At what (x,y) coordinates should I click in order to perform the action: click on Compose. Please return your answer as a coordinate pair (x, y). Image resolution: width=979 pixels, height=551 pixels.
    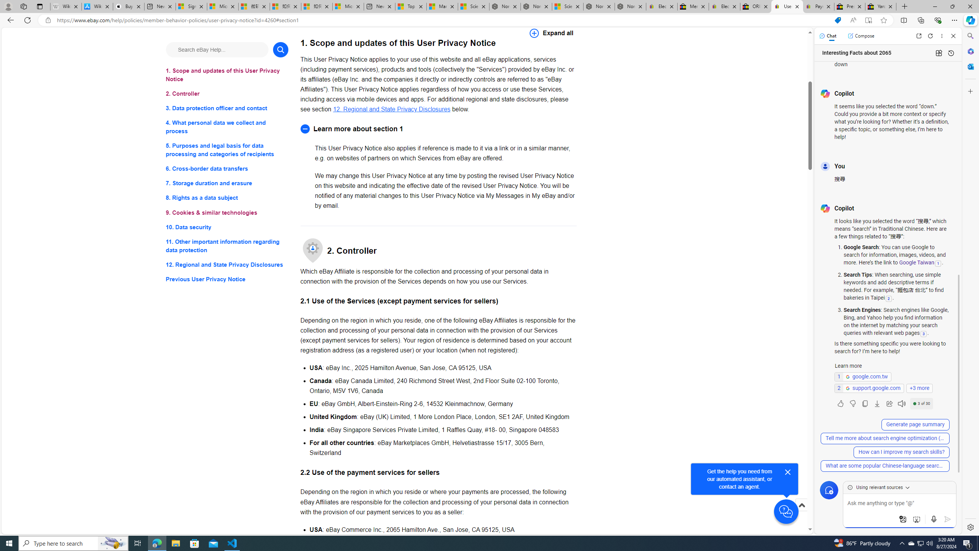
    Looking at the image, I should click on (861, 36).